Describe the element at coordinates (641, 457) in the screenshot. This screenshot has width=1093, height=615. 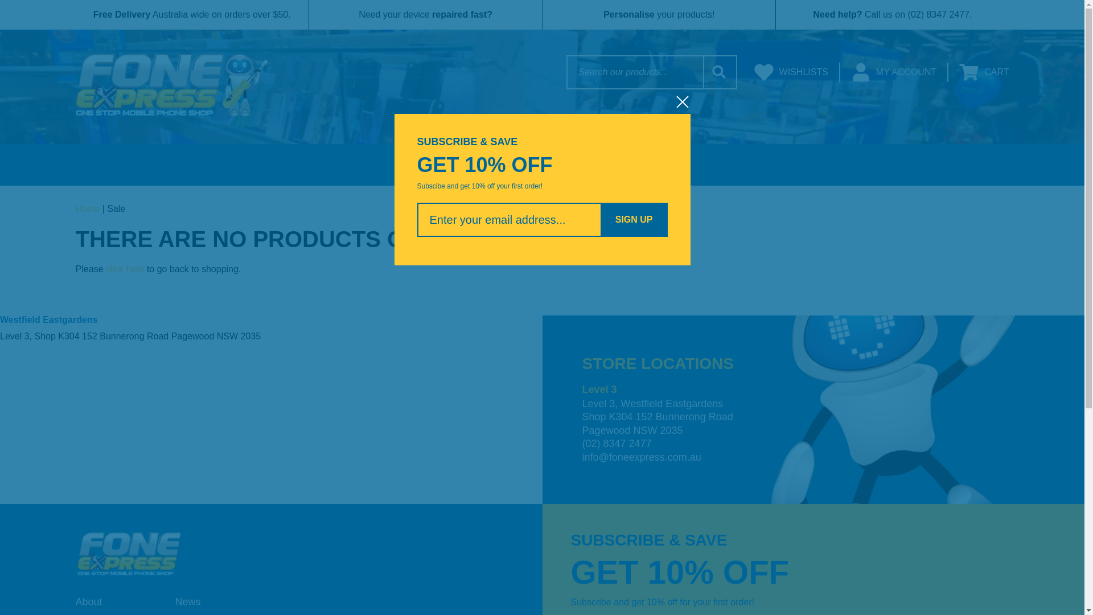
I see `info@foneexpress.com.au` at that location.